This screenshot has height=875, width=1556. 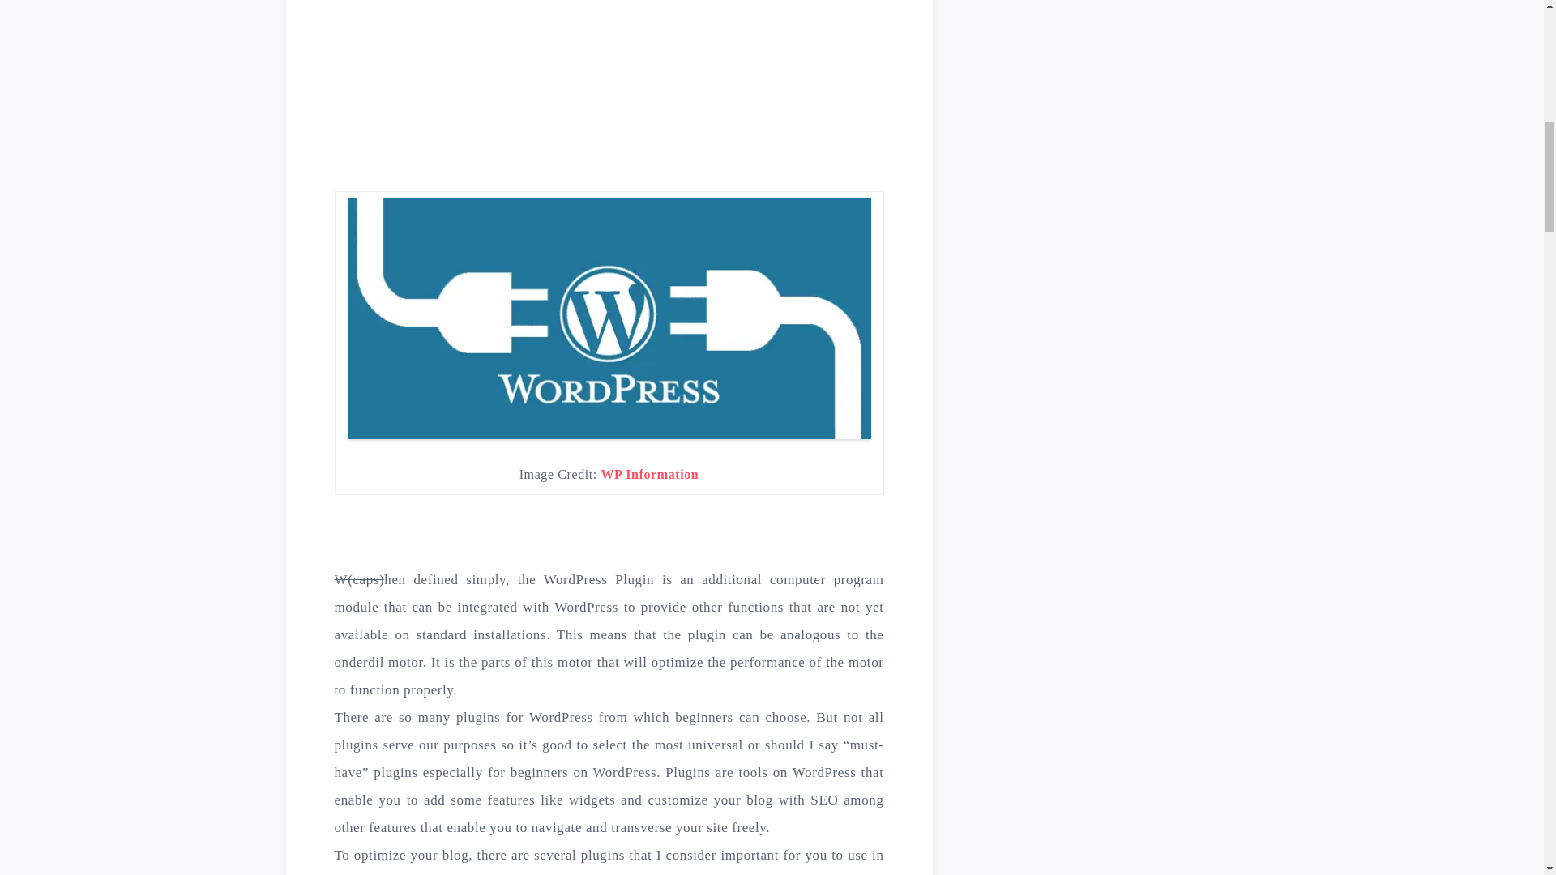 I want to click on wp plugins for beginners, so click(x=608, y=318).